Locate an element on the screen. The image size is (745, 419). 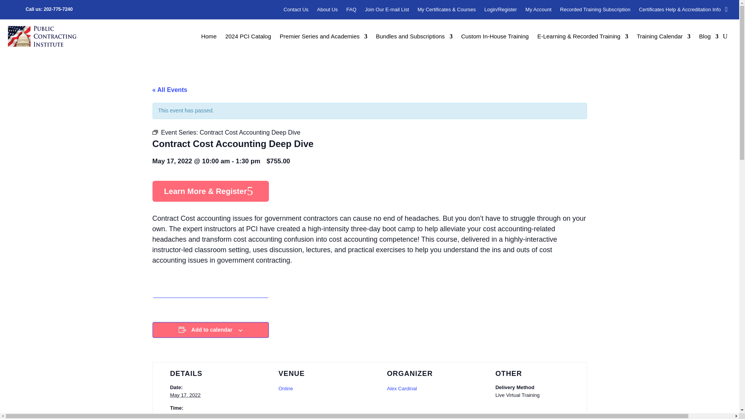
2022-05-17 is located at coordinates (185, 395).